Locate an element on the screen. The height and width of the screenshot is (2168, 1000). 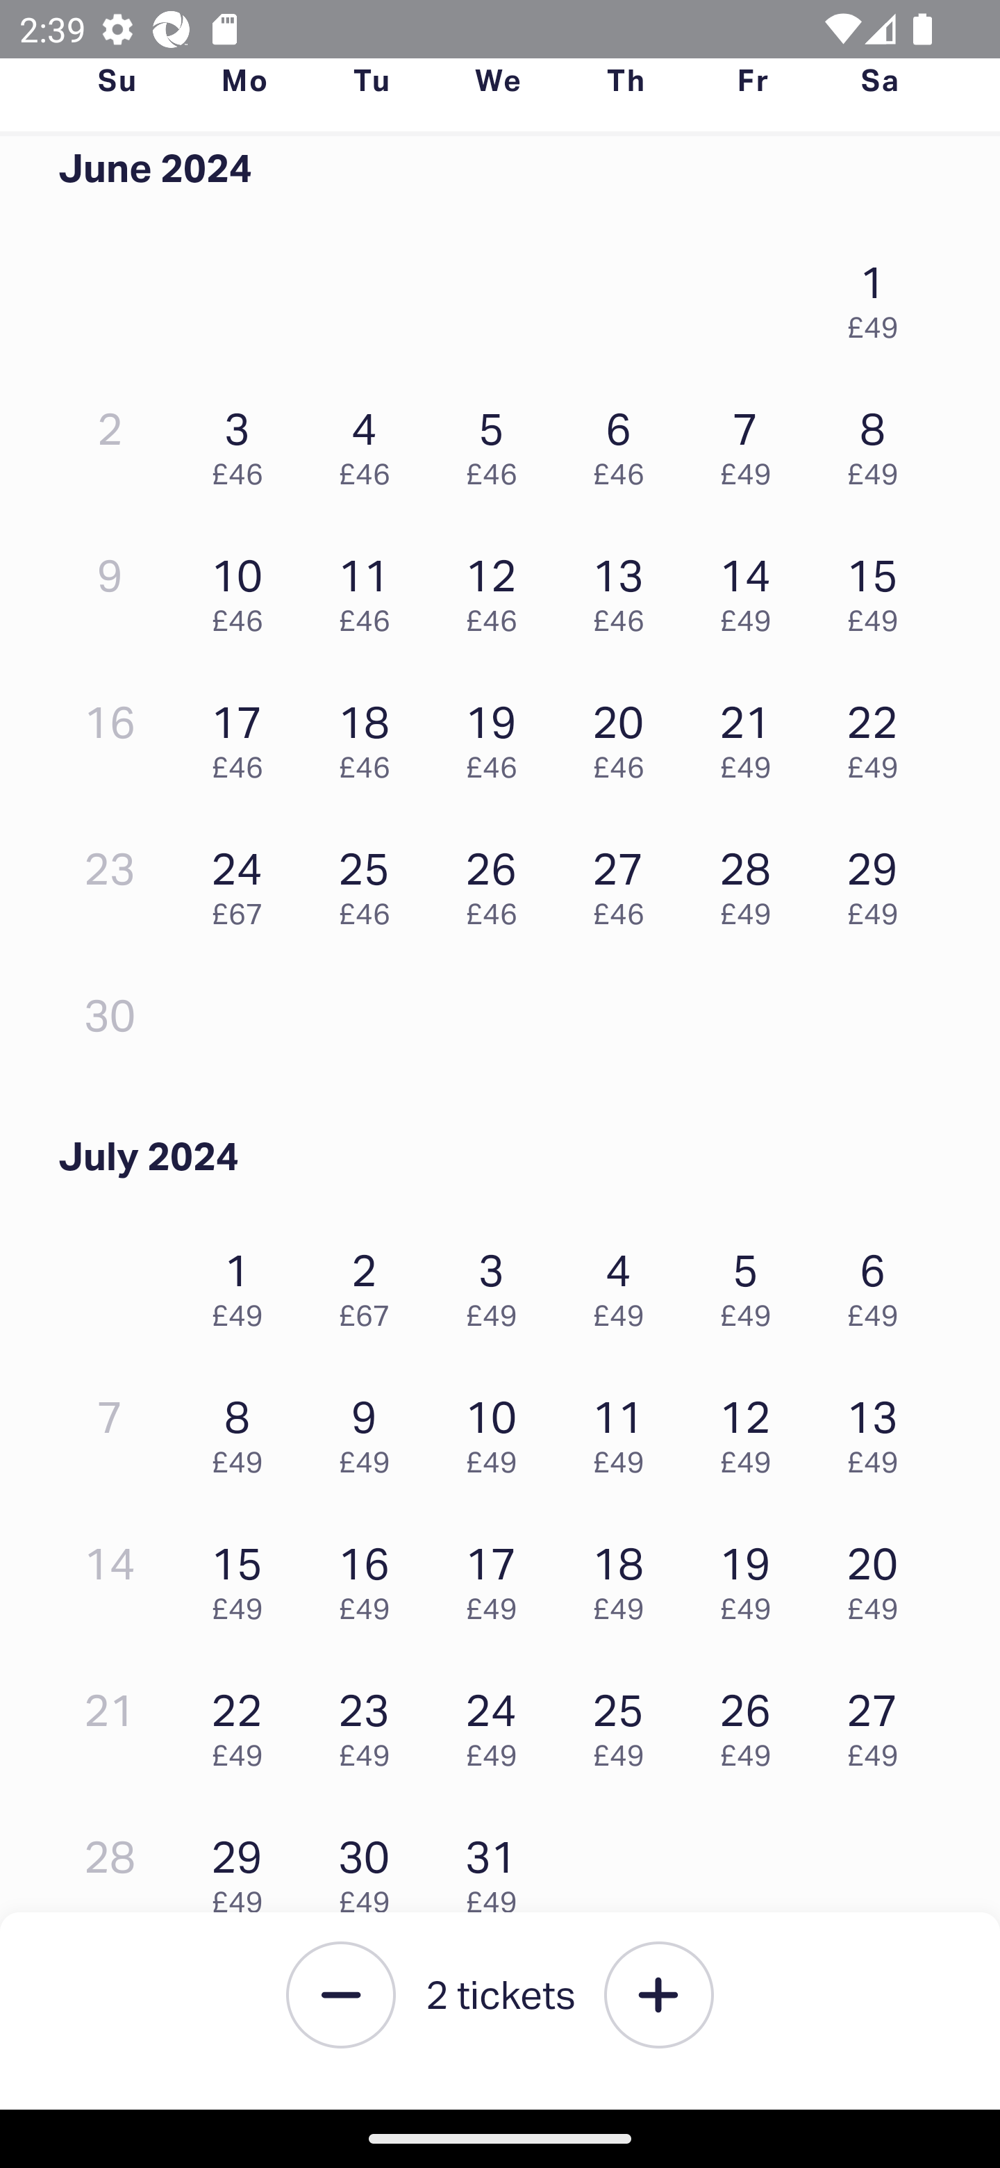
28 £49 is located at coordinates (752, 881).